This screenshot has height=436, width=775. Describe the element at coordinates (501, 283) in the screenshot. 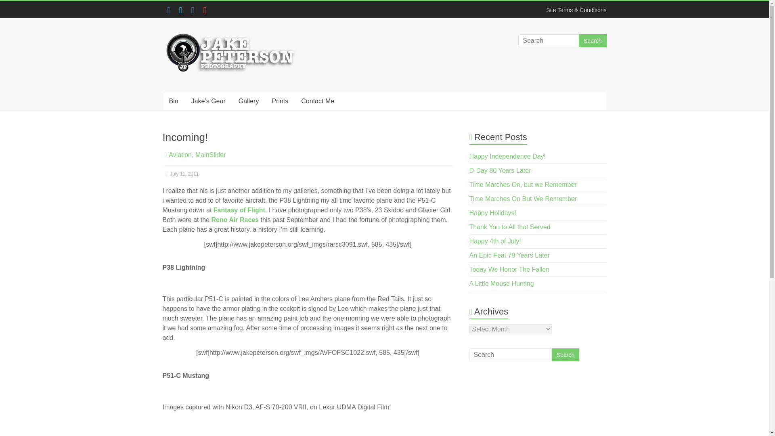

I see `A Little Mouse Hunting` at that location.